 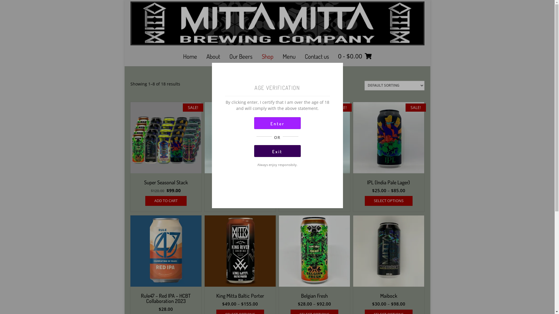 What do you see at coordinates (277, 151) in the screenshot?
I see `Exit` at bounding box center [277, 151].